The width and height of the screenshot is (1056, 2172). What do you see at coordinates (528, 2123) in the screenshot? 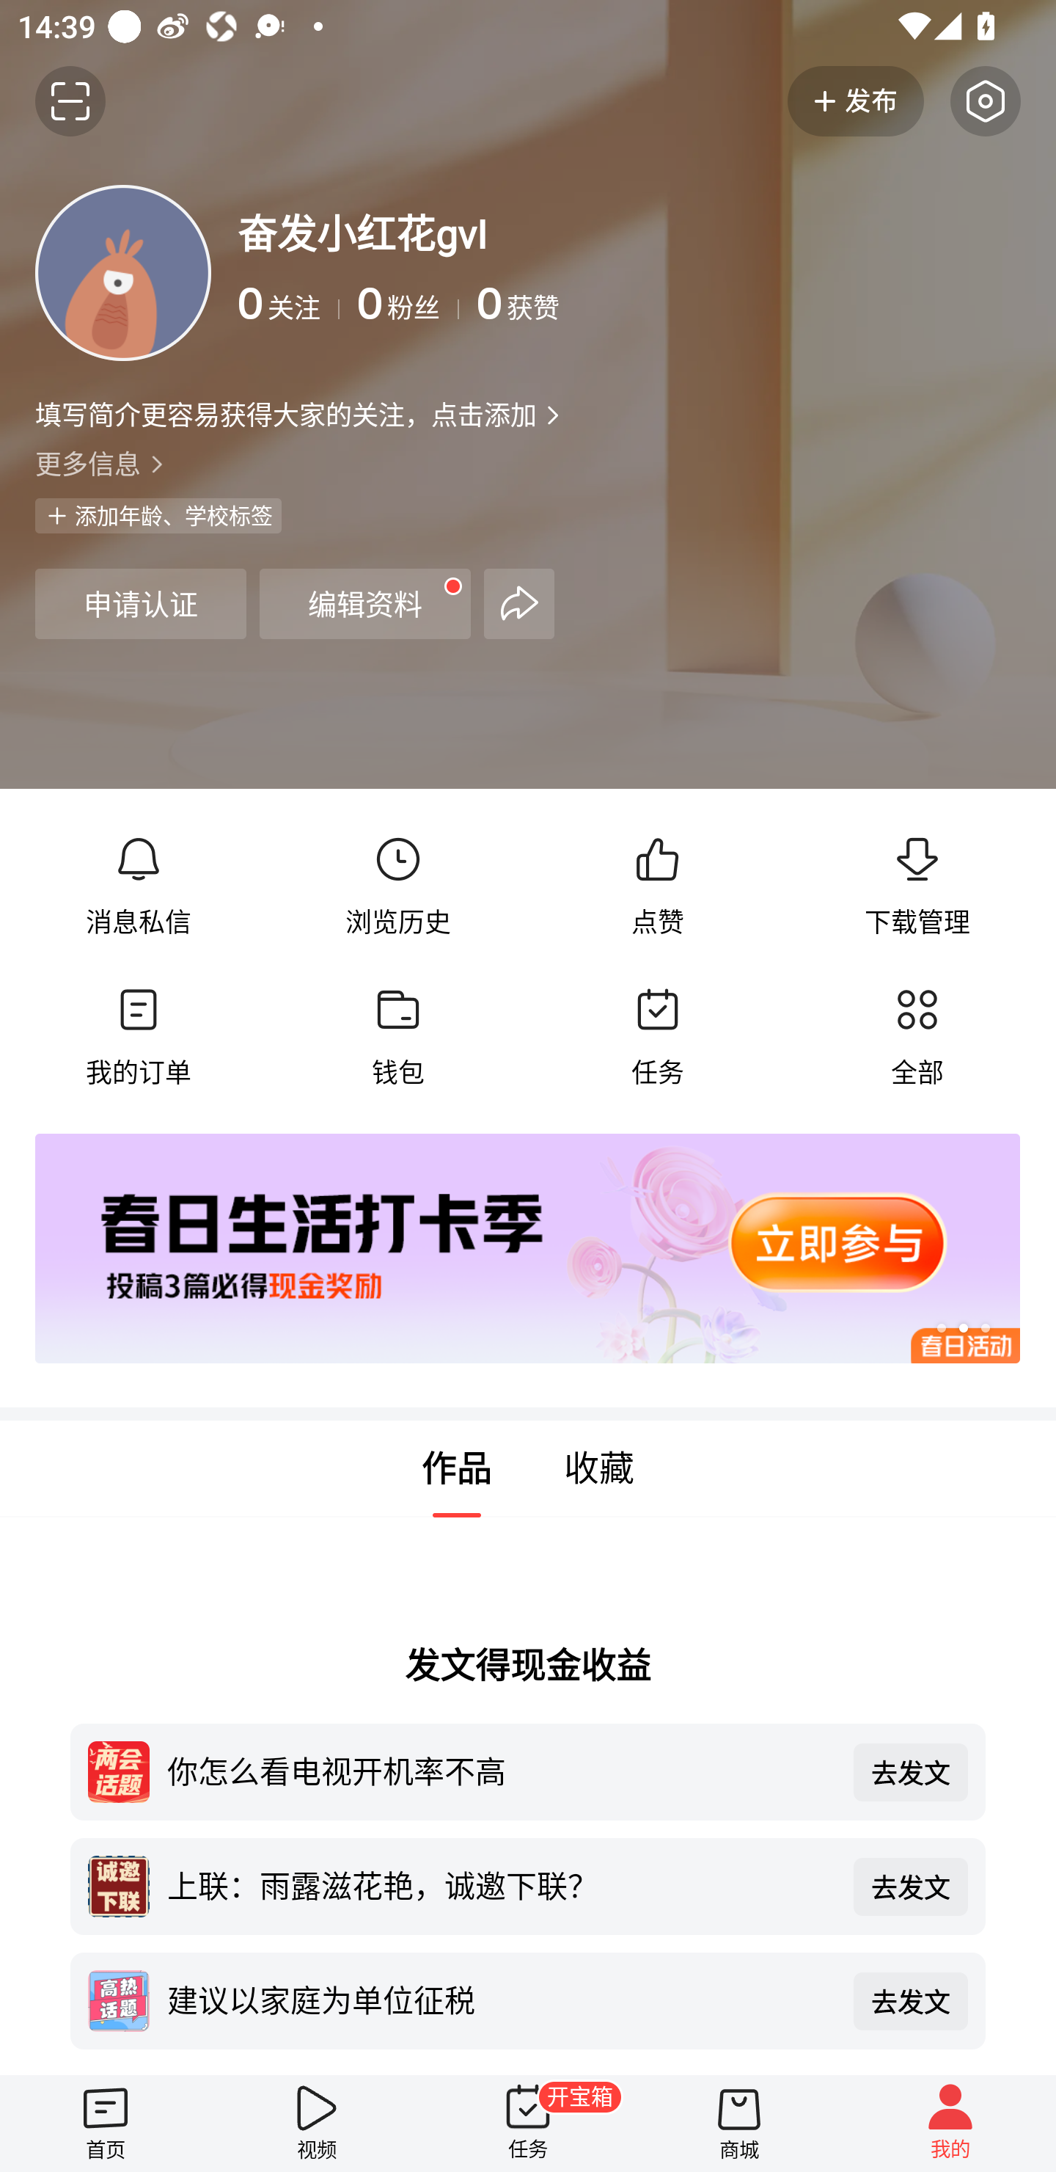
I see `任务 开宝箱` at bounding box center [528, 2123].